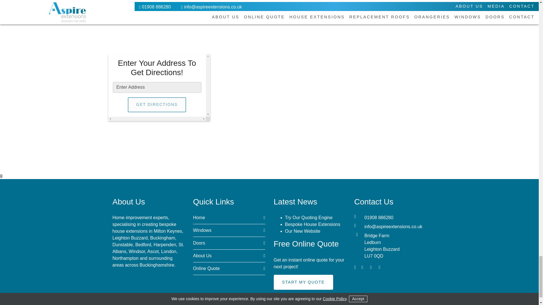  I want to click on Get Directions, so click(157, 104).